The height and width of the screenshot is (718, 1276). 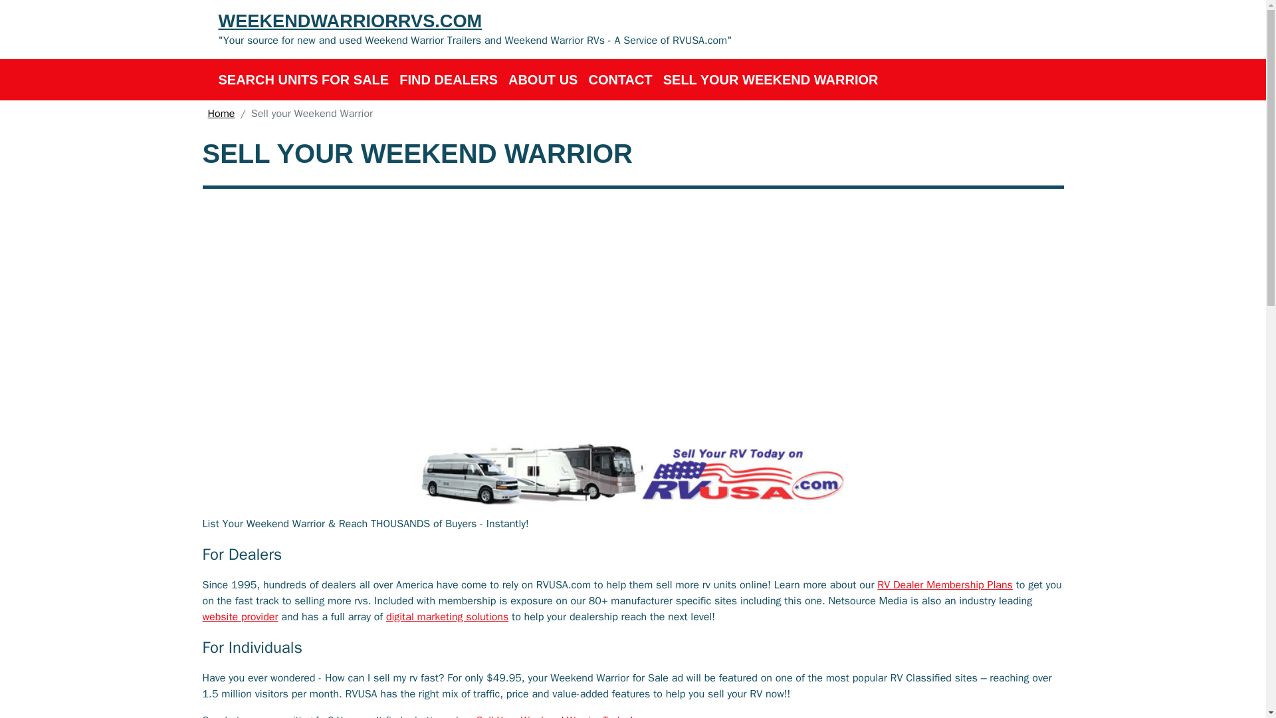 I want to click on Weekend Warrior RVs for sale, so click(x=303, y=80).